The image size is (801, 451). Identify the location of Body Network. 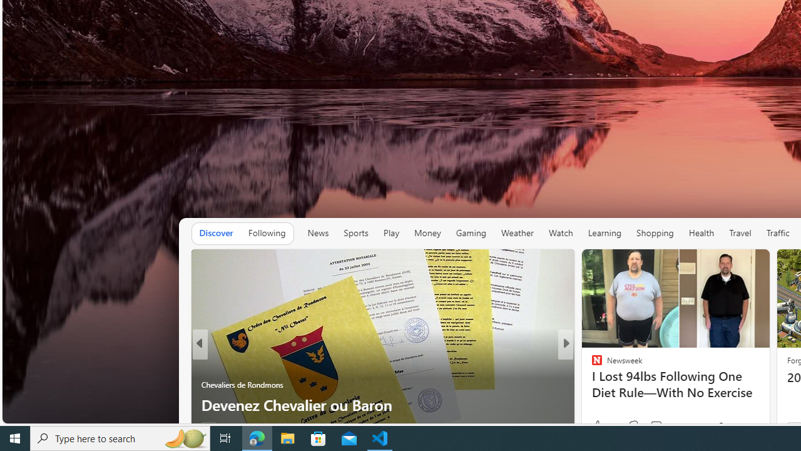
(591, 385).